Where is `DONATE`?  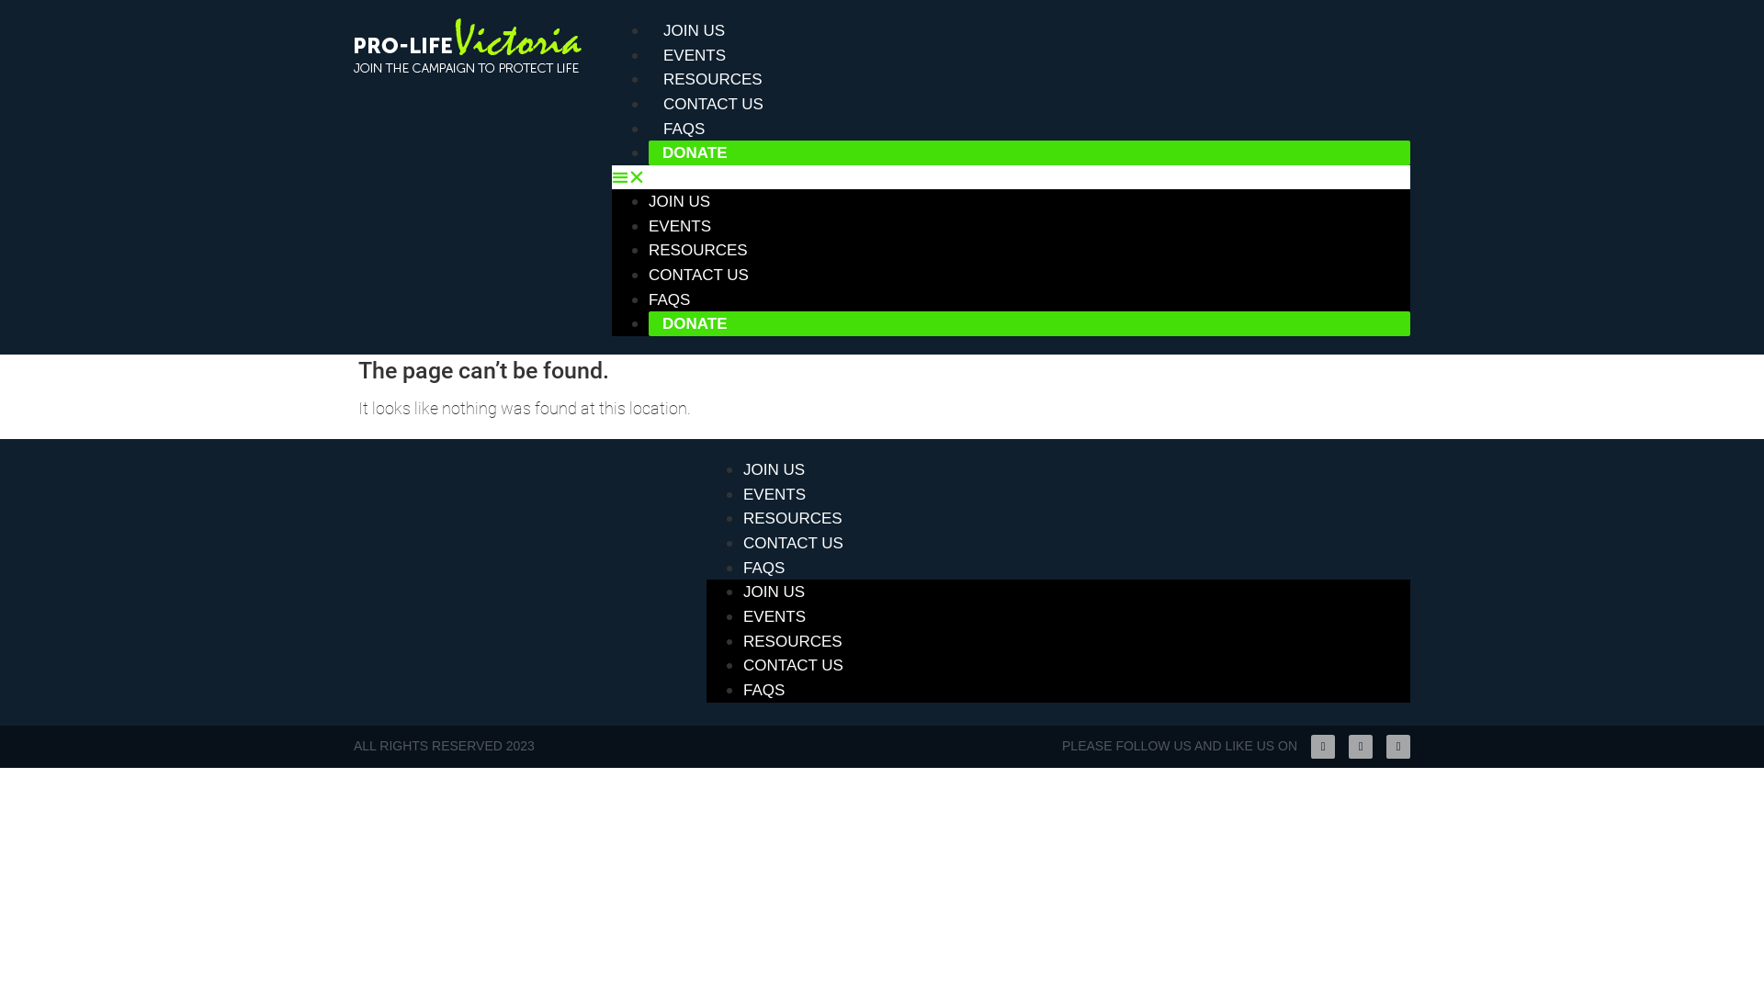
DONATE is located at coordinates (704, 322).